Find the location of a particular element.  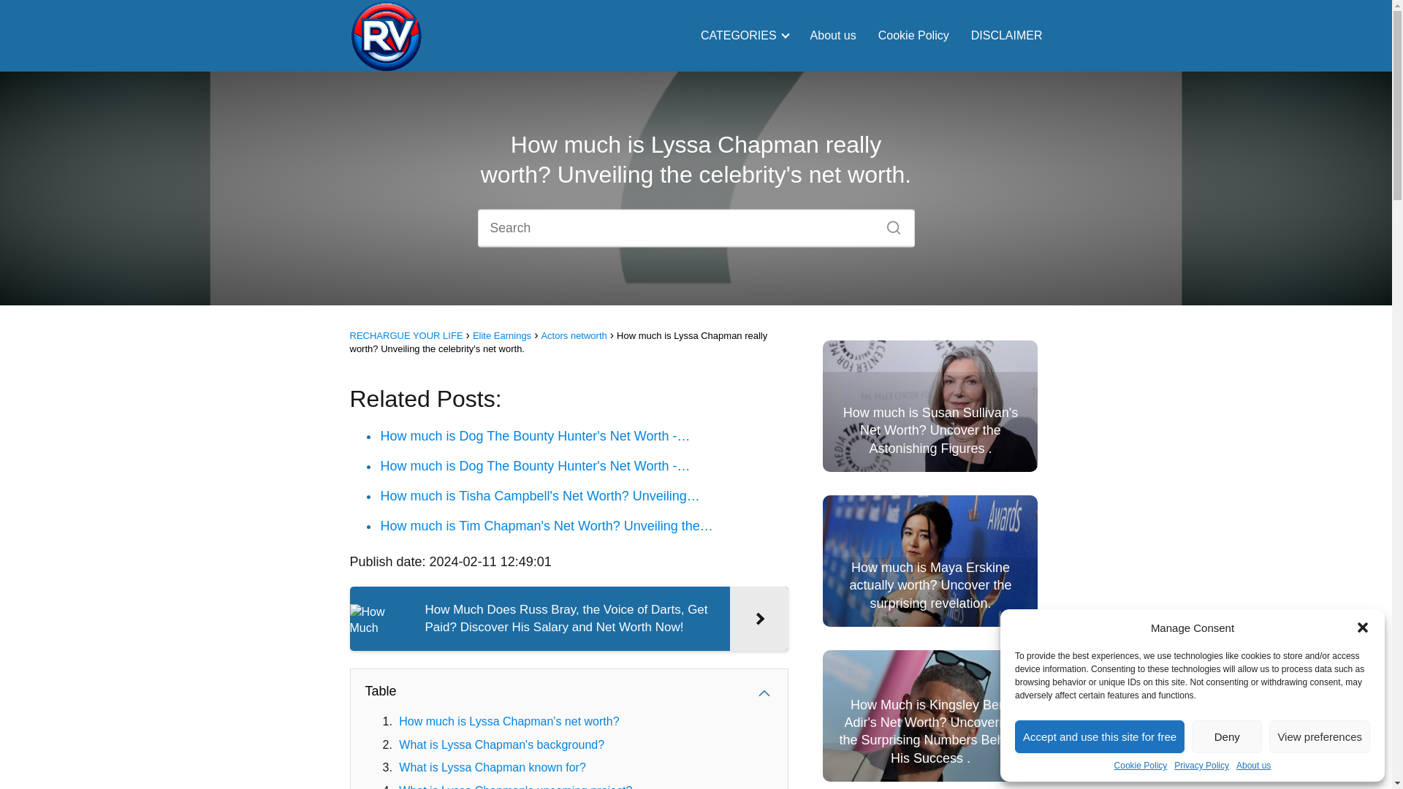

What is Lyssa Chapman's background? is located at coordinates (501, 744).